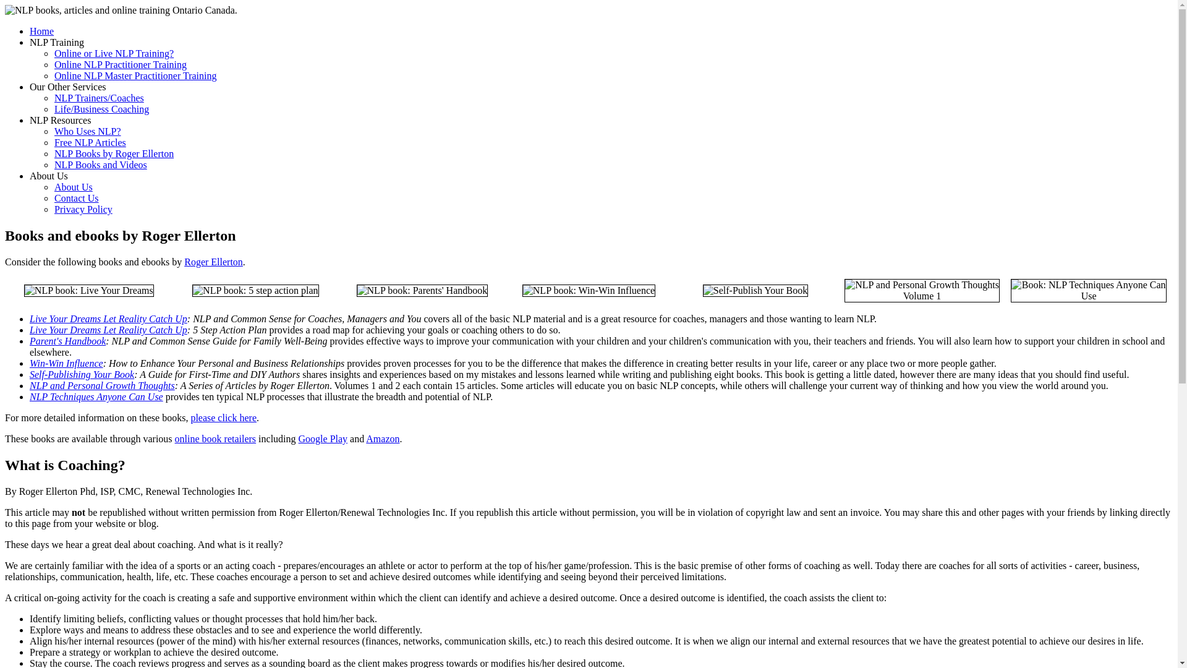 The image size is (1187, 668). Describe the element at coordinates (922, 291) in the screenshot. I see `NLP Thoughts` at that location.